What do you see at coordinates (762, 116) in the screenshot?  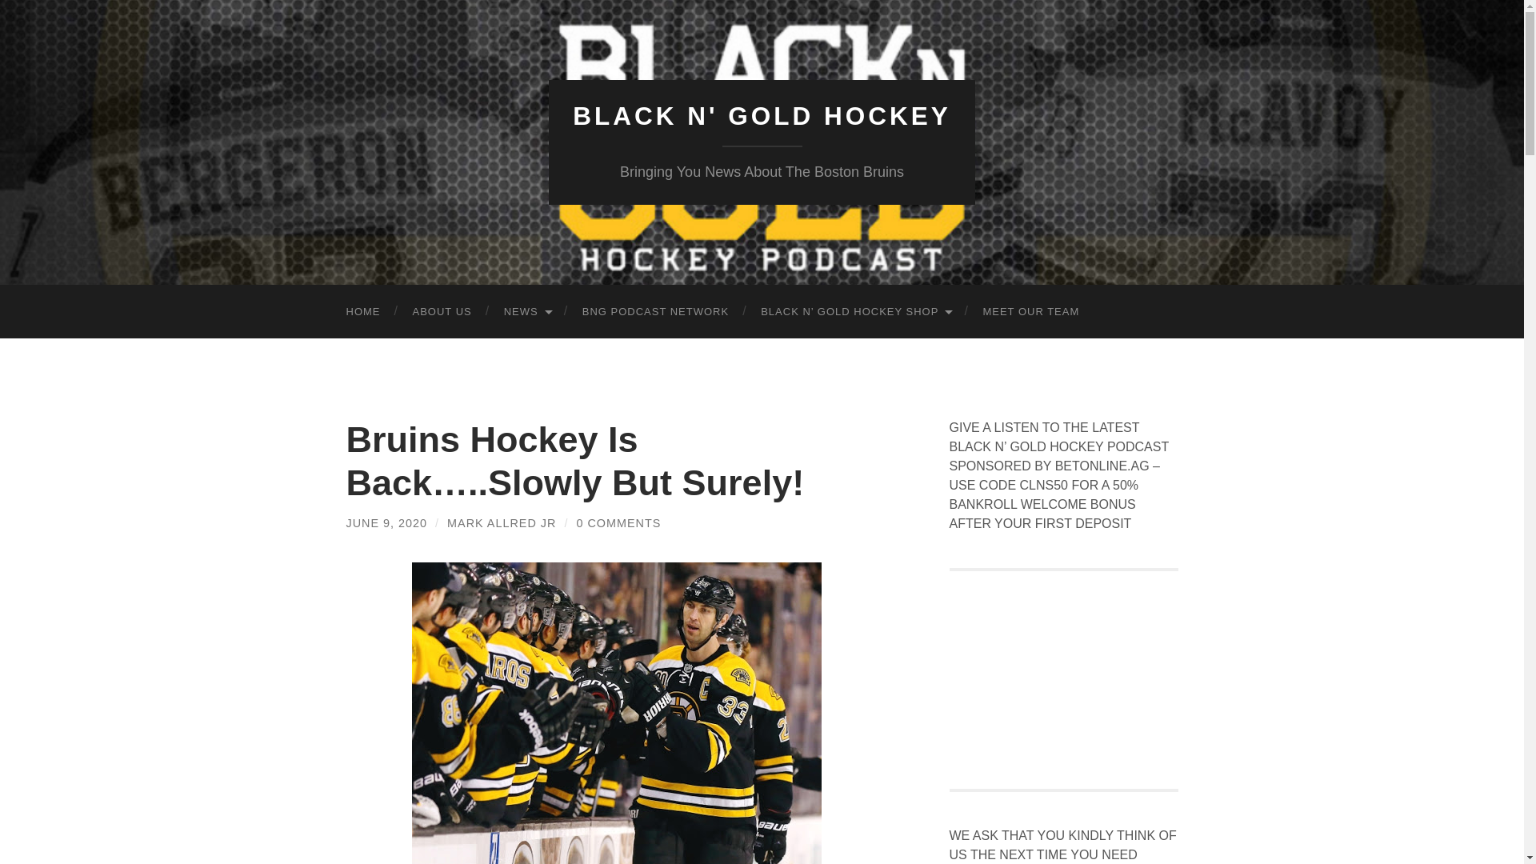 I see `BLACK N' GOLD HOCKEY` at bounding box center [762, 116].